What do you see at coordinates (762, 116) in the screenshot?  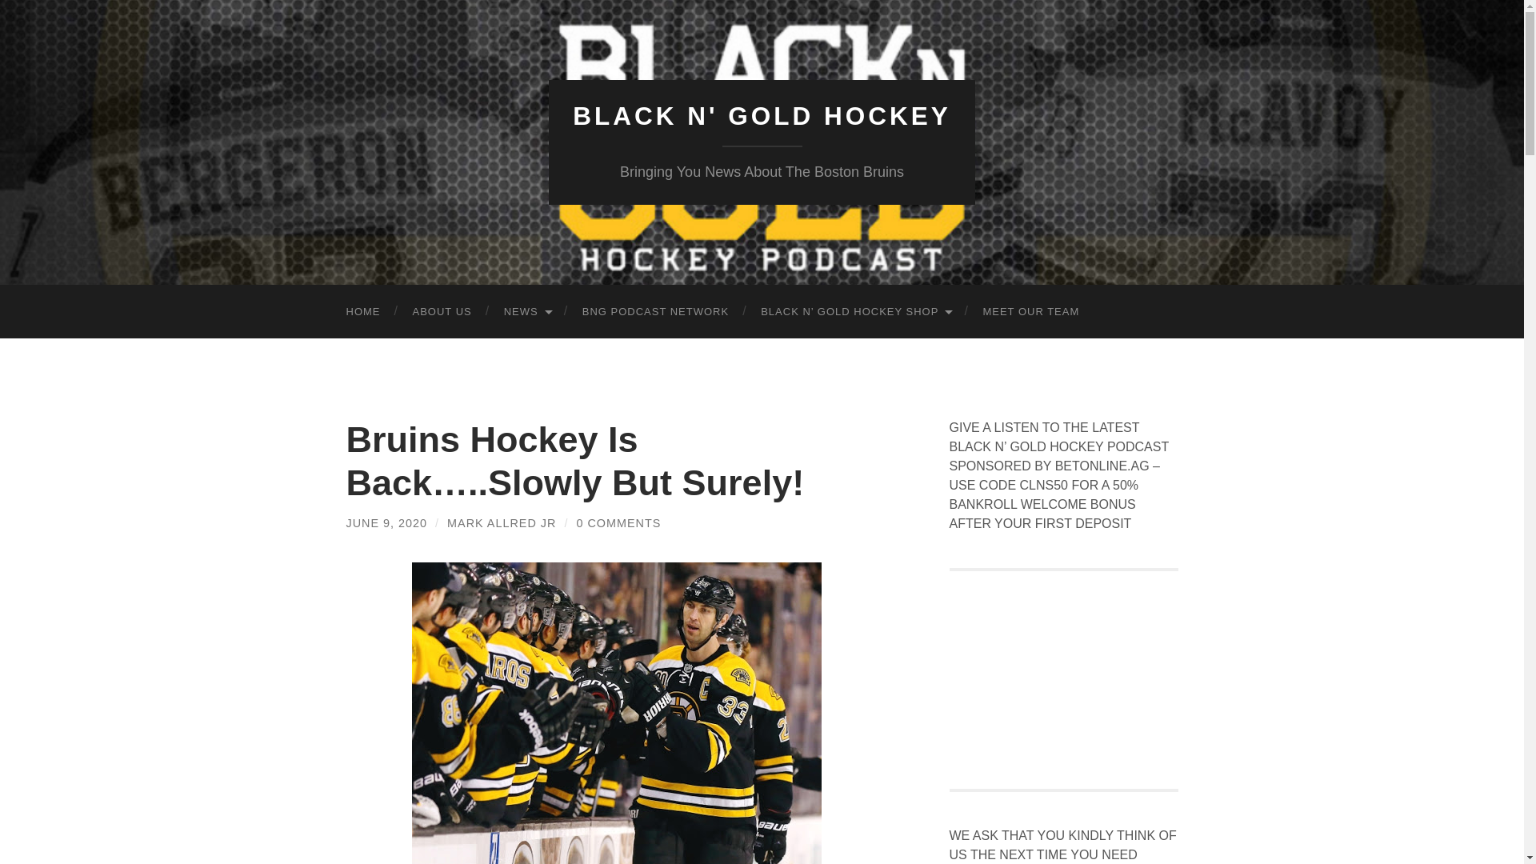 I see `BLACK N' GOLD HOCKEY` at bounding box center [762, 116].